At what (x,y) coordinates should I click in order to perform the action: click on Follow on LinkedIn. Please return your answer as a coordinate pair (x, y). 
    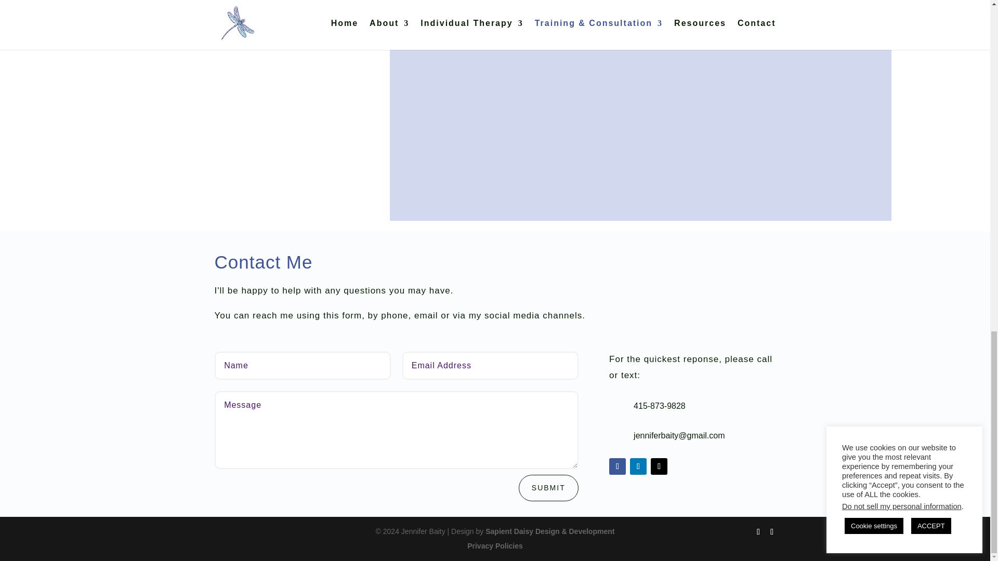
    Looking at the image, I should click on (638, 466).